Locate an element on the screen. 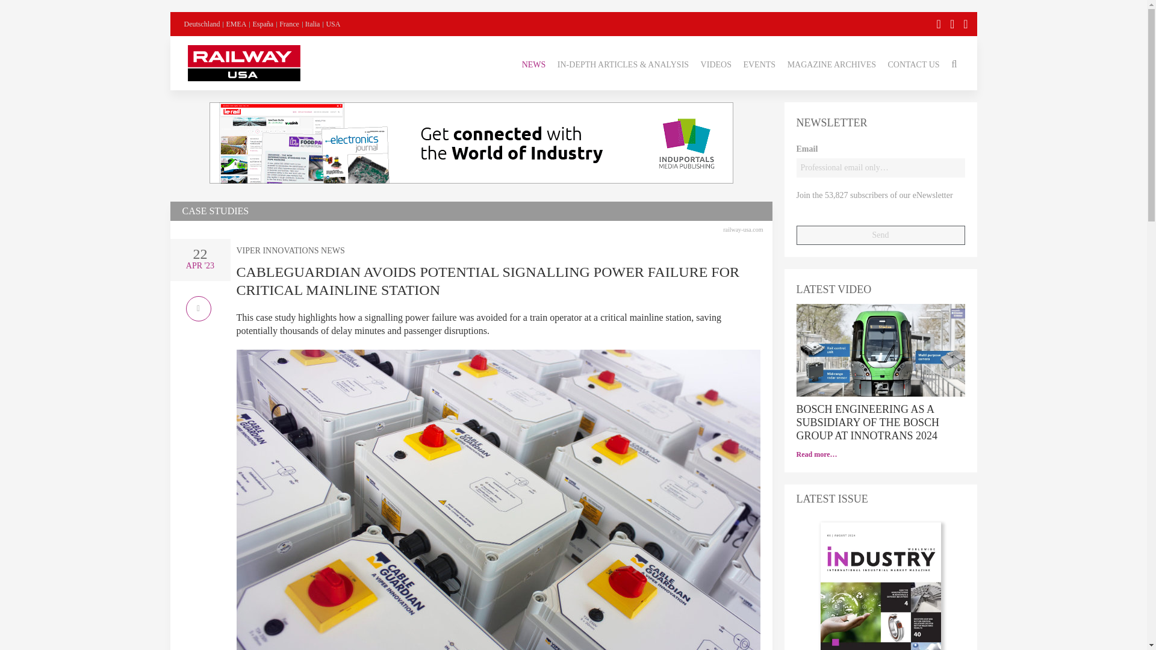 The height and width of the screenshot is (650, 1156). NEWS is located at coordinates (533, 63).